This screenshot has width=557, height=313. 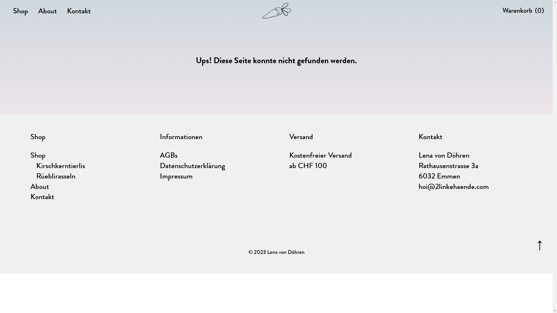 What do you see at coordinates (42, 196) in the screenshot?
I see `Kontakt` at bounding box center [42, 196].